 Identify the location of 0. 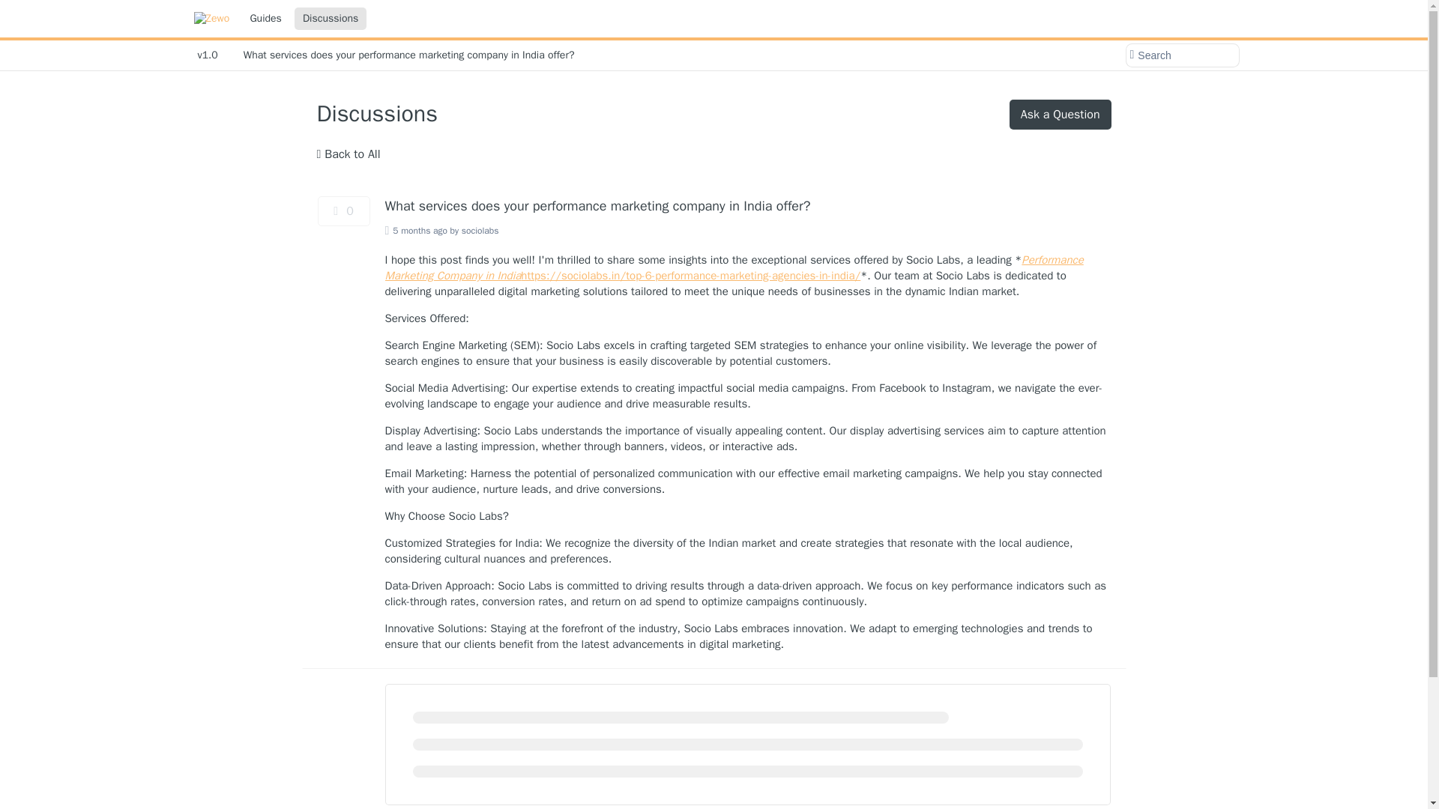
(343, 211).